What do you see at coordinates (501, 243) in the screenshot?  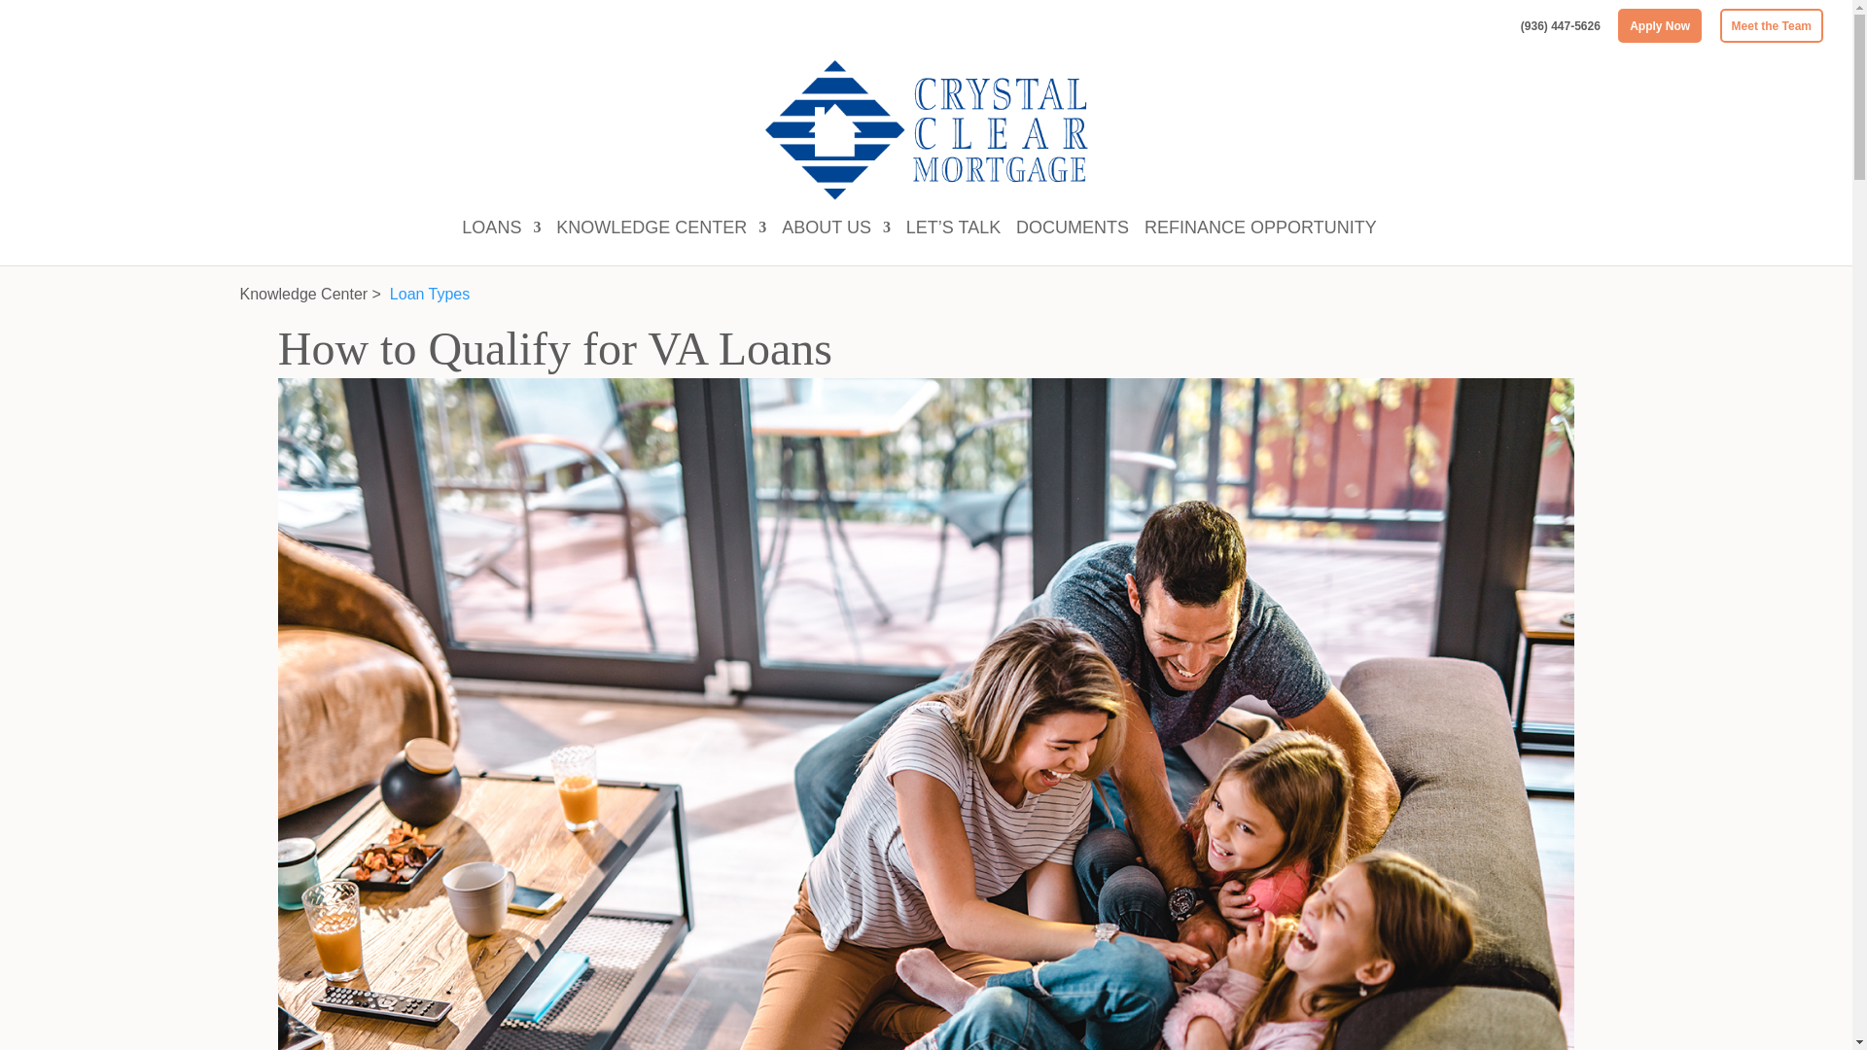 I see `LOANS` at bounding box center [501, 243].